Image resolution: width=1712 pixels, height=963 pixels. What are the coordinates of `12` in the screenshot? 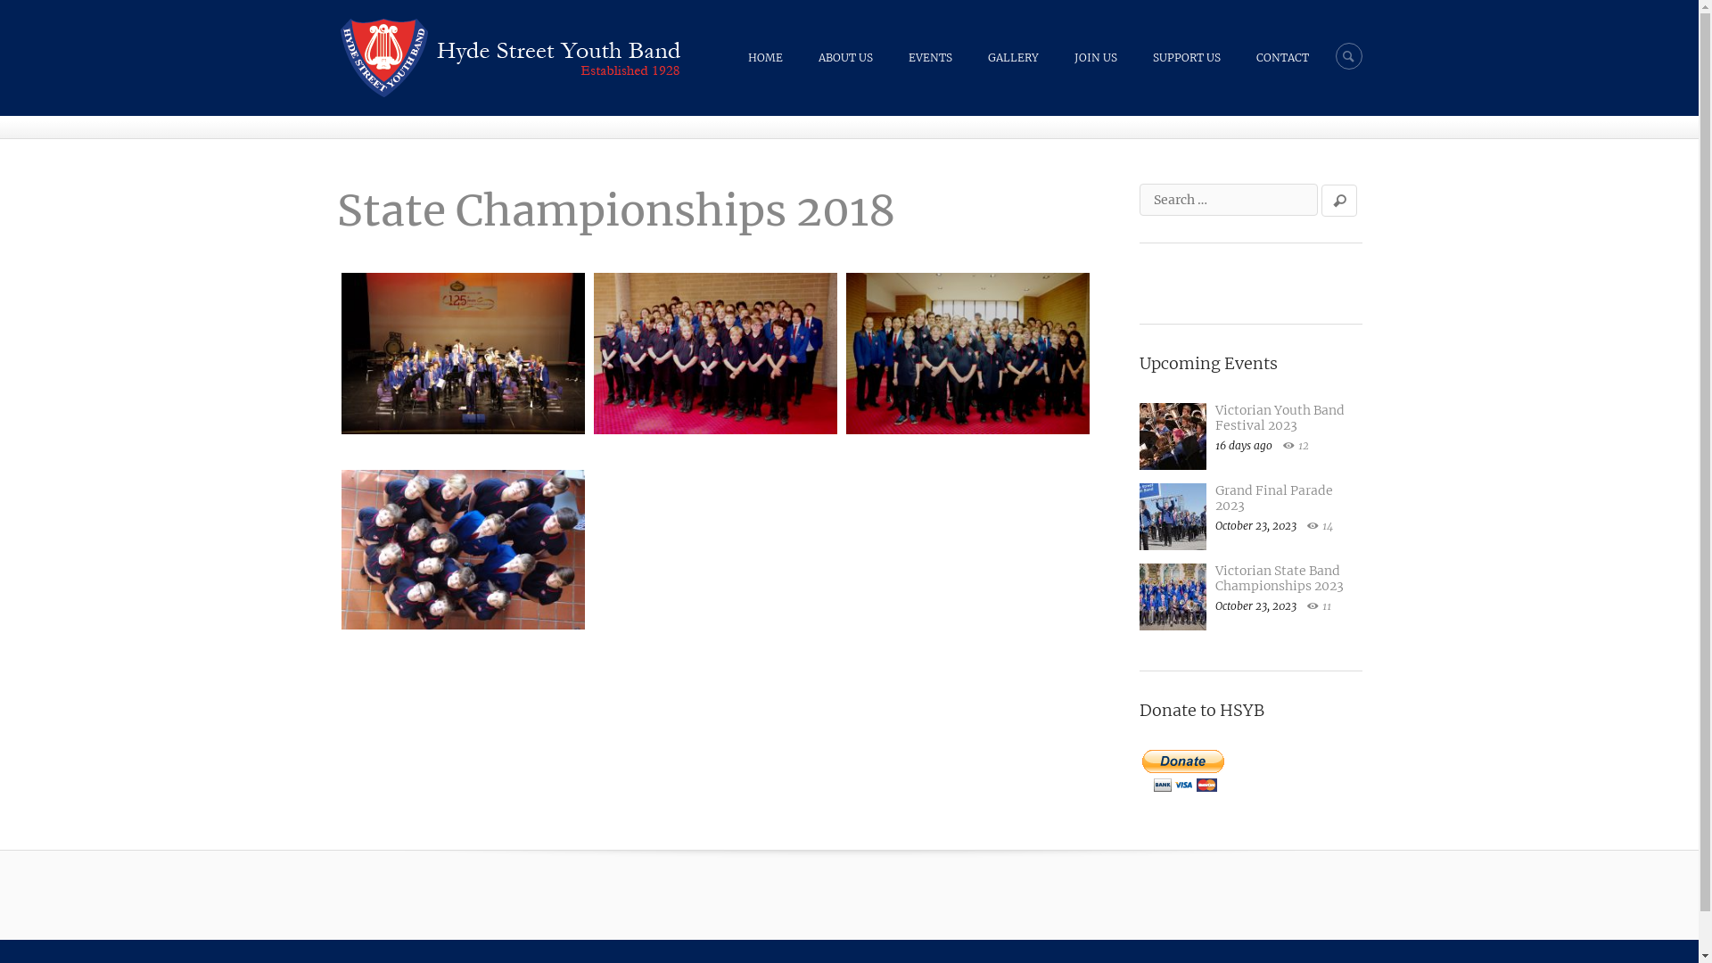 It's located at (1295, 446).